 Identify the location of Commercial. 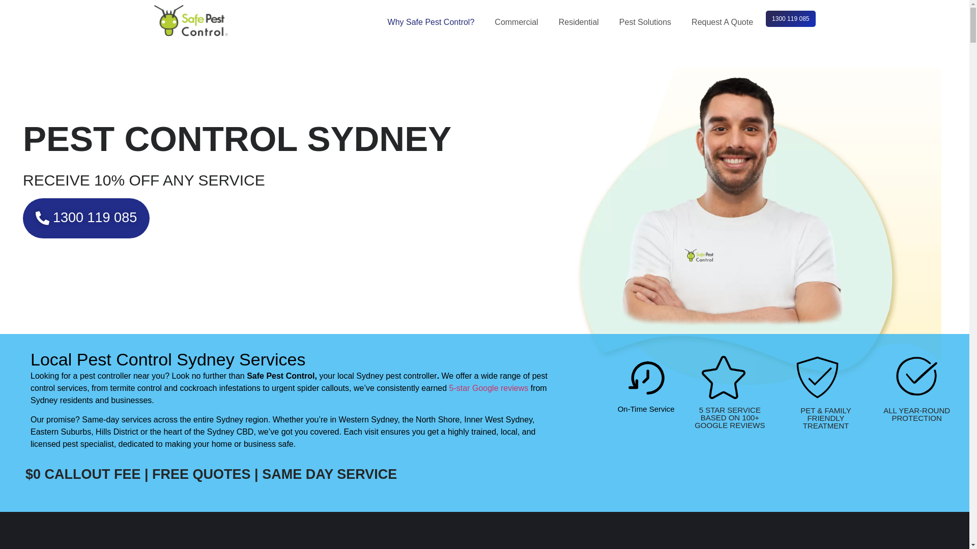
(519, 22).